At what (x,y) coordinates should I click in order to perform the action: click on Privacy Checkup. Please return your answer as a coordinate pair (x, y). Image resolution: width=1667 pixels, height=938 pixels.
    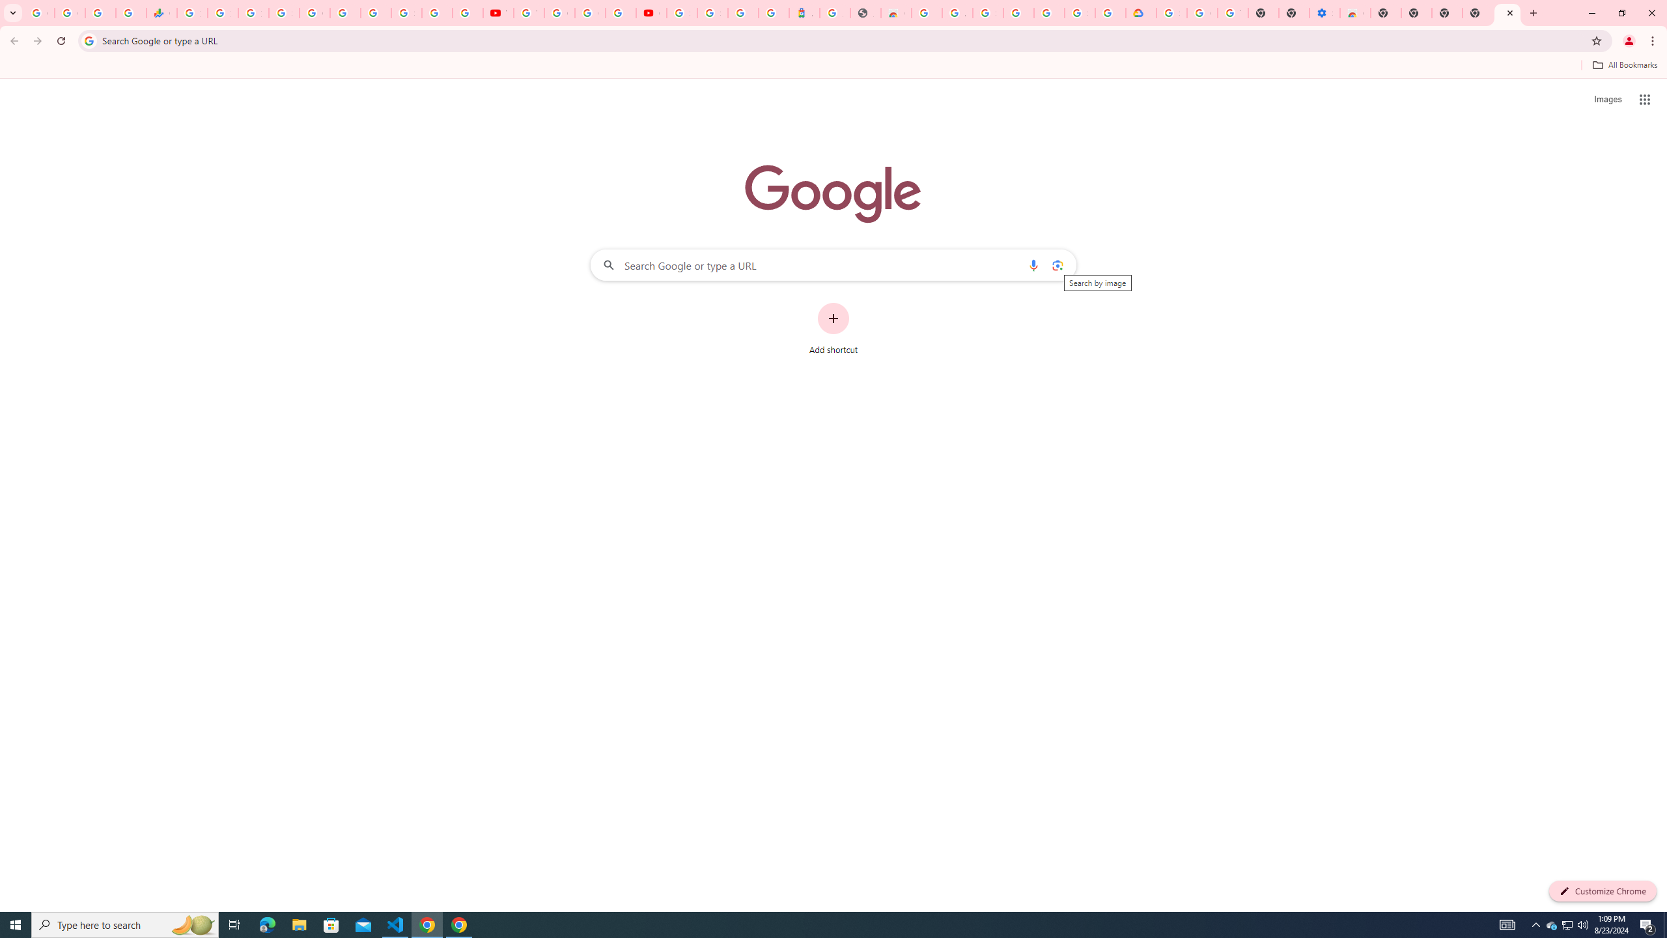
    Looking at the image, I should click on (468, 13).